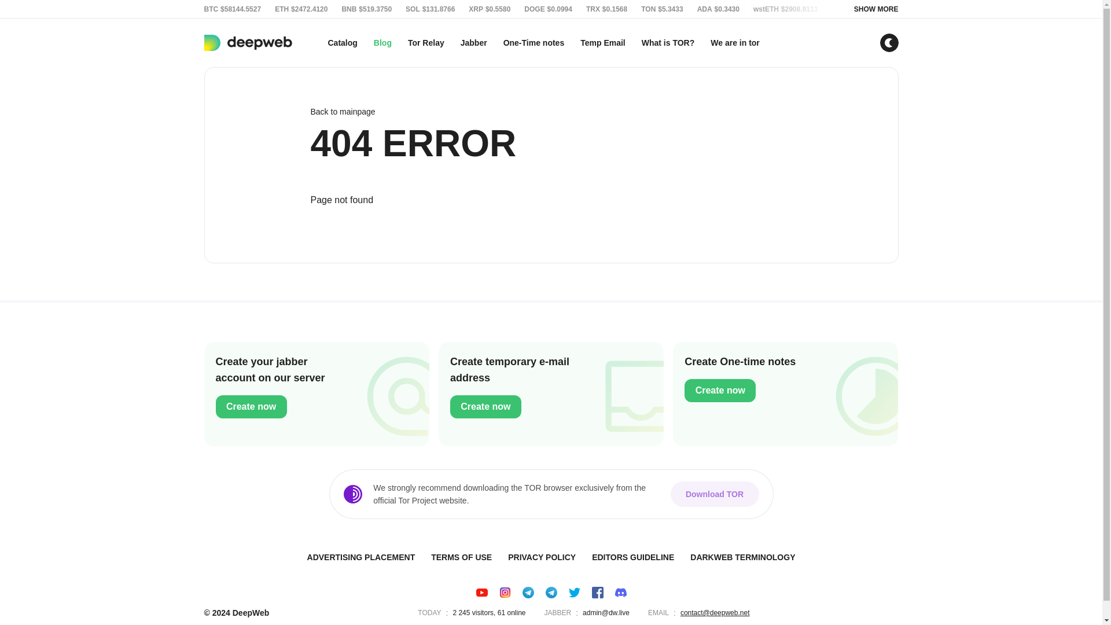  What do you see at coordinates (542, 557) in the screenshot?
I see `PRIVACY POLICY` at bounding box center [542, 557].